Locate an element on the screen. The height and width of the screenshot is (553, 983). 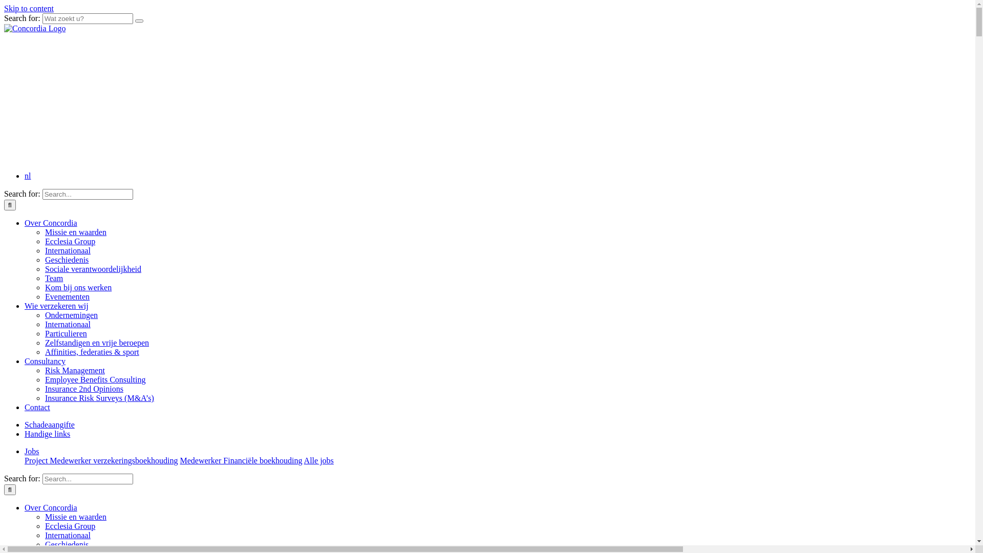
Handige links is located at coordinates (47, 434).